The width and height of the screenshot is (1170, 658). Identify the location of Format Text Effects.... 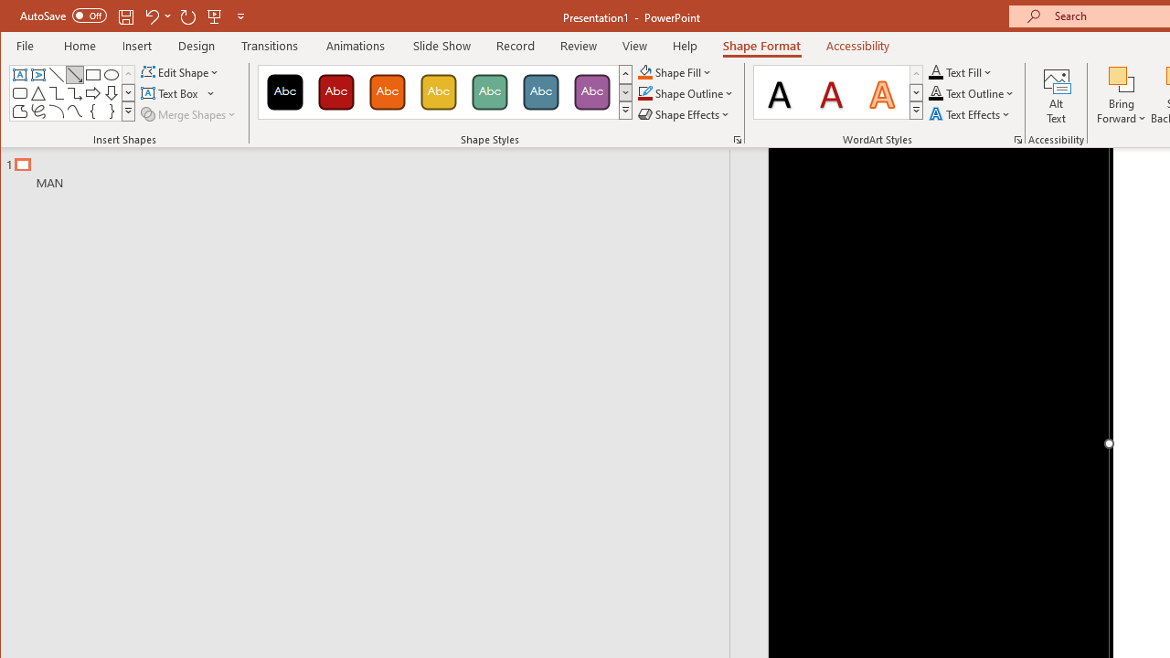
(1018, 139).